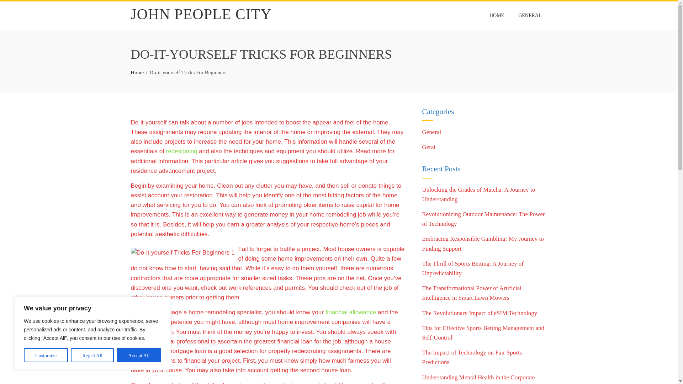 Image resolution: width=683 pixels, height=384 pixels. Describe the element at coordinates (351, 312) in the screenshot. I see `financial allowance` at that location.